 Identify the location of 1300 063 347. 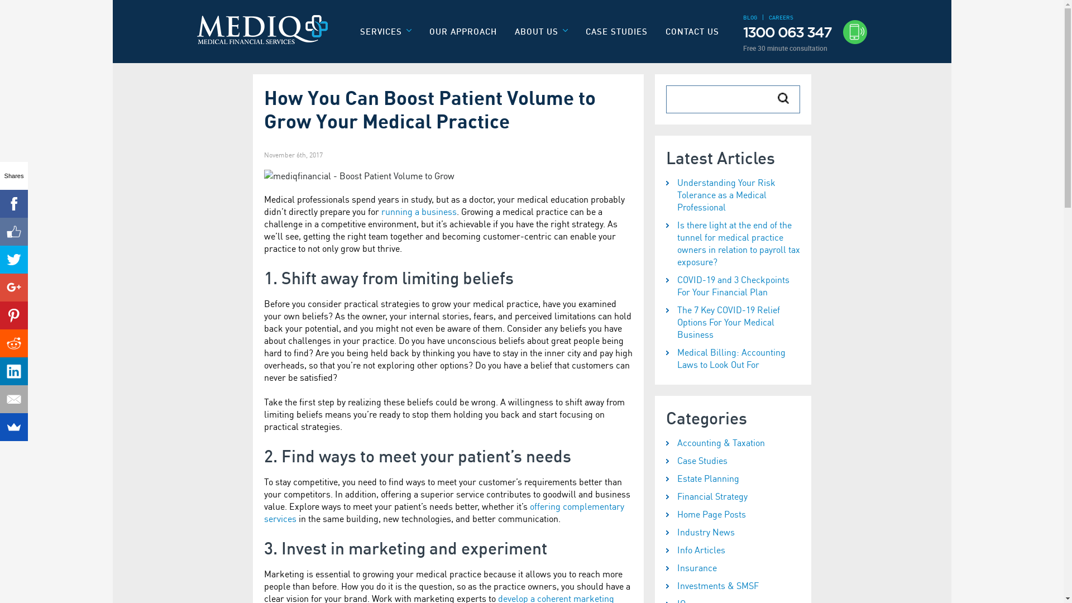
(805, 32).